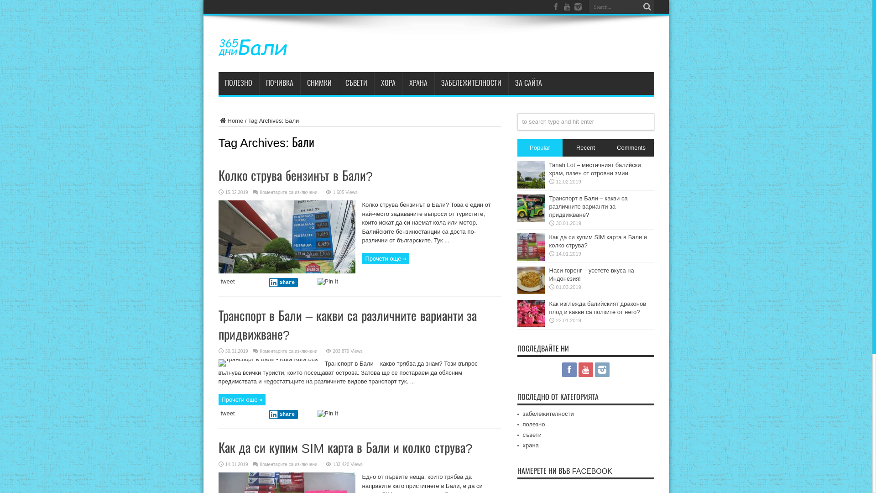 The image size is (876, 493). What do you see at coordinates (328, 414) in the screenshot?
I see `Pin It` at bounding box center [328, 414].